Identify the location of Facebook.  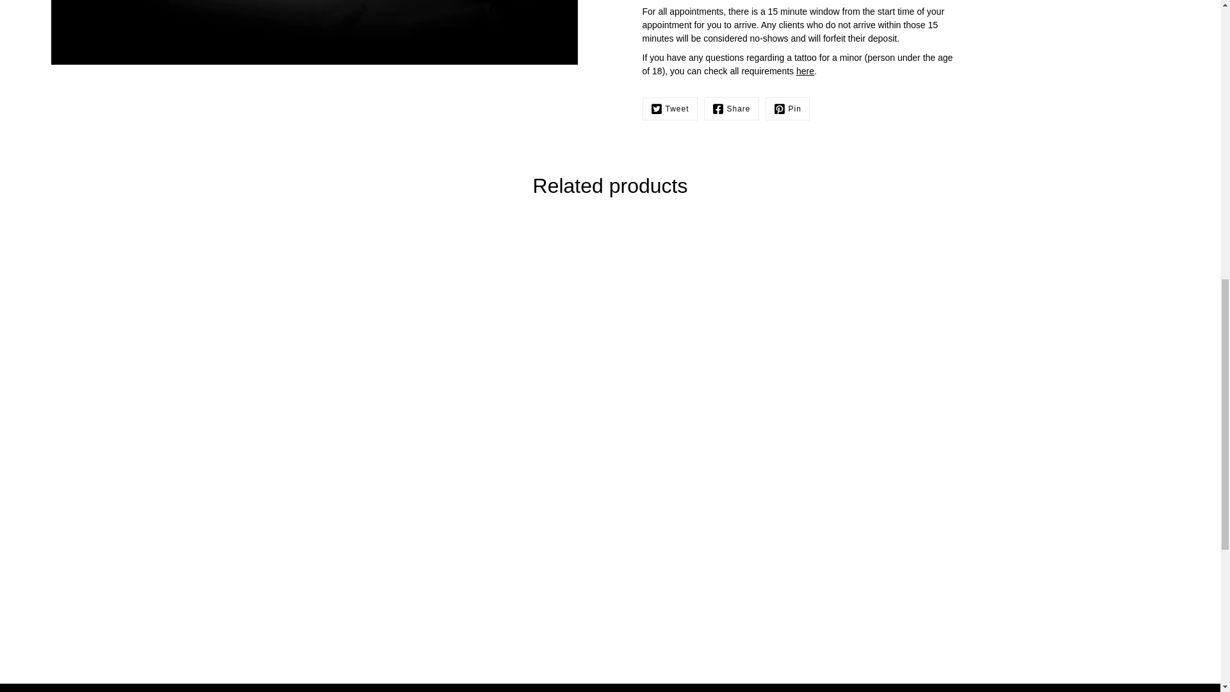
(731, 109).